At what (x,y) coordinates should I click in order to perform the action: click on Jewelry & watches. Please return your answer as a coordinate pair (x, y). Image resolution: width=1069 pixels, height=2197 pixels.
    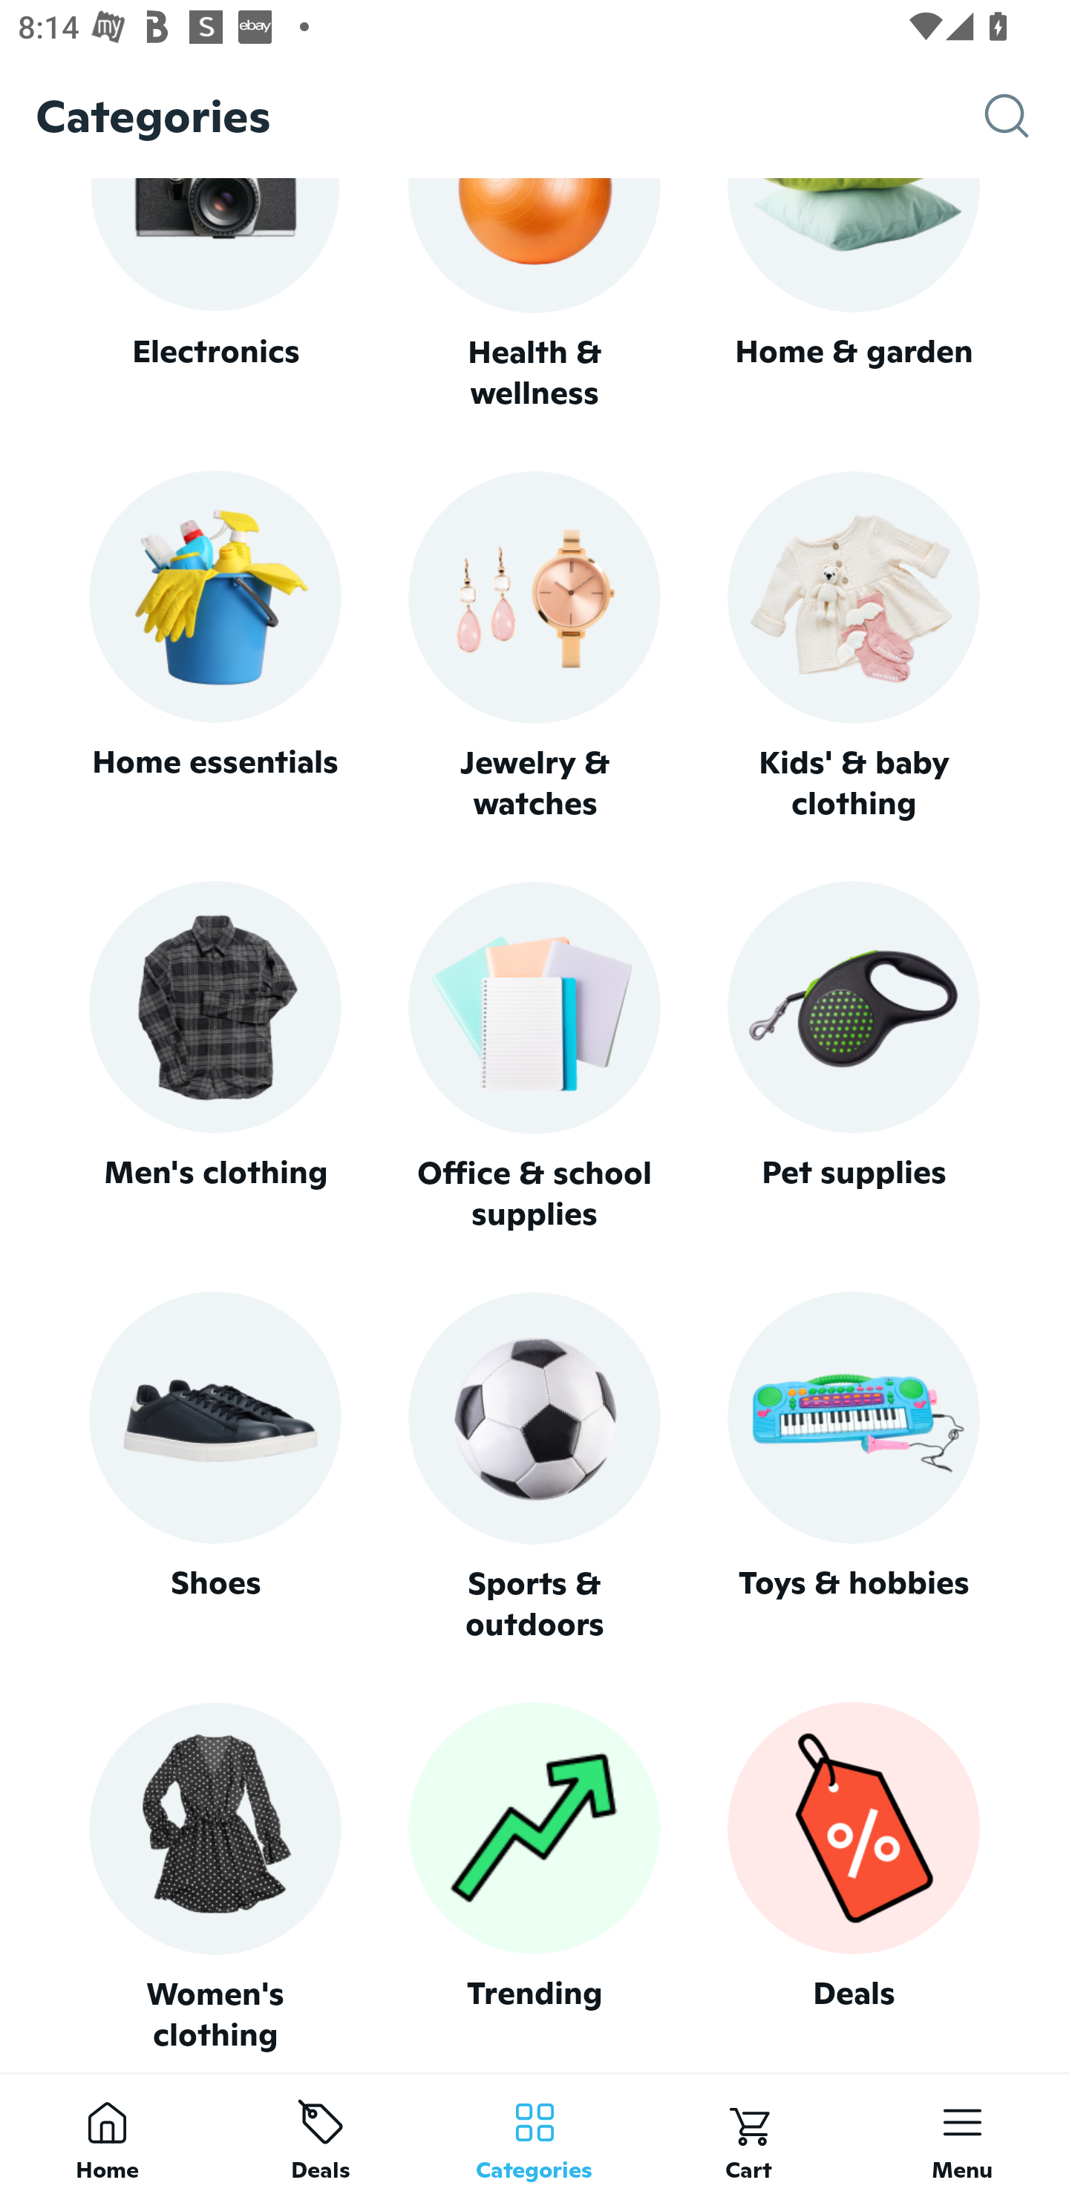
    Looking at the image, I should click on (534, 648).